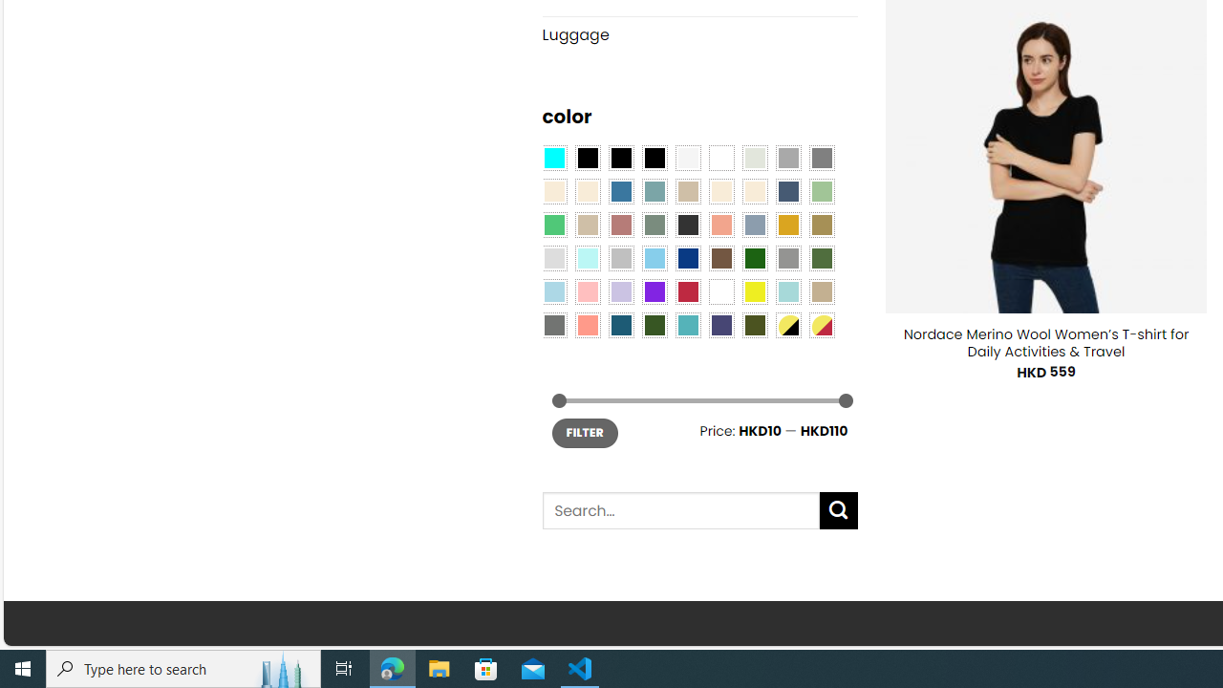 The height and width of the screenshot is (688, 1223). What do you see at coordinates (721, 291) in the screenshot?
I see `White` at bounding box center [721, 291].